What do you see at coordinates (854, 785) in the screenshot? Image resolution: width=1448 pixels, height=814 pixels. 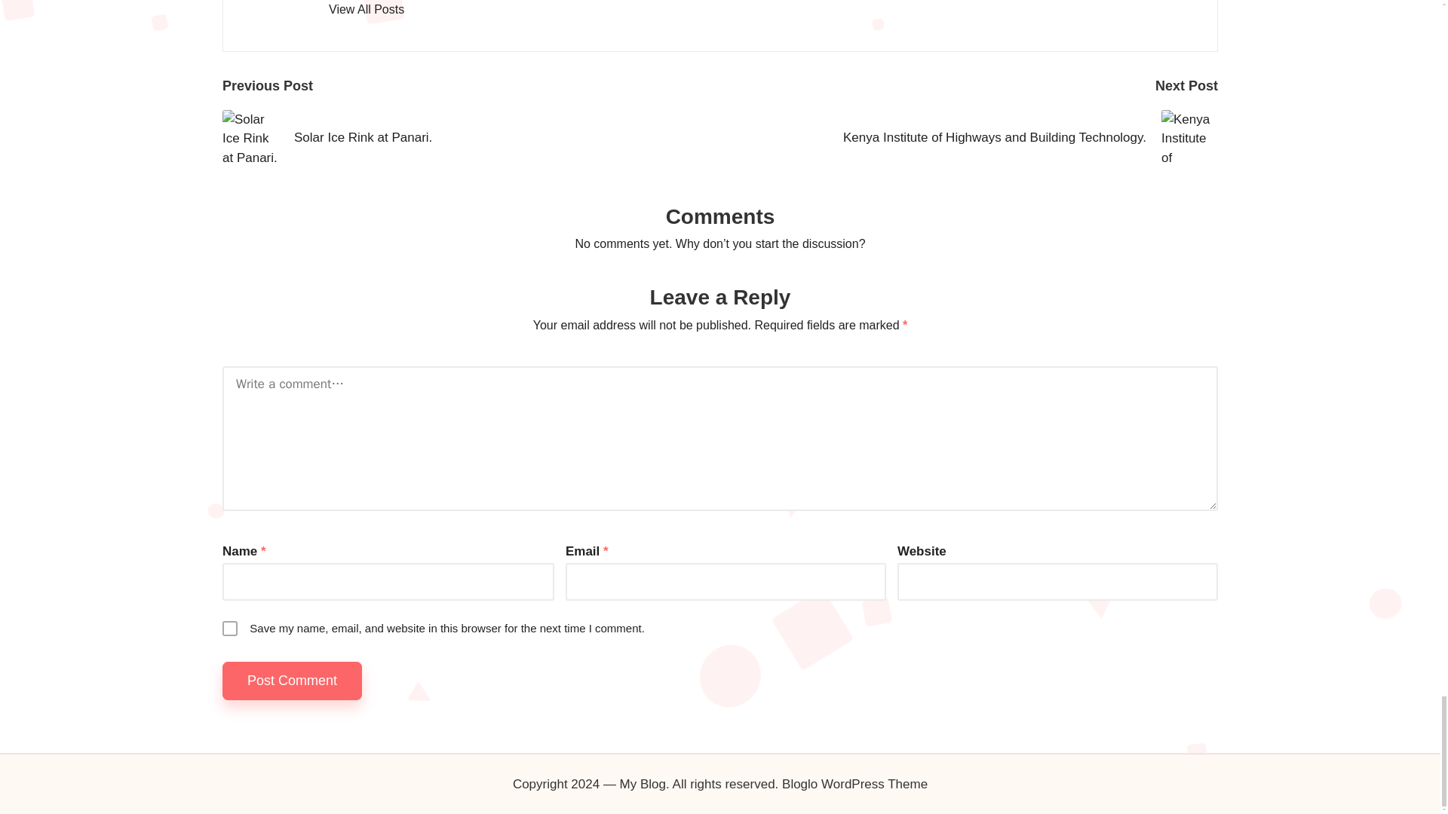 I see `Bloglo WordPress Theme` at bounding box center [854, 785].